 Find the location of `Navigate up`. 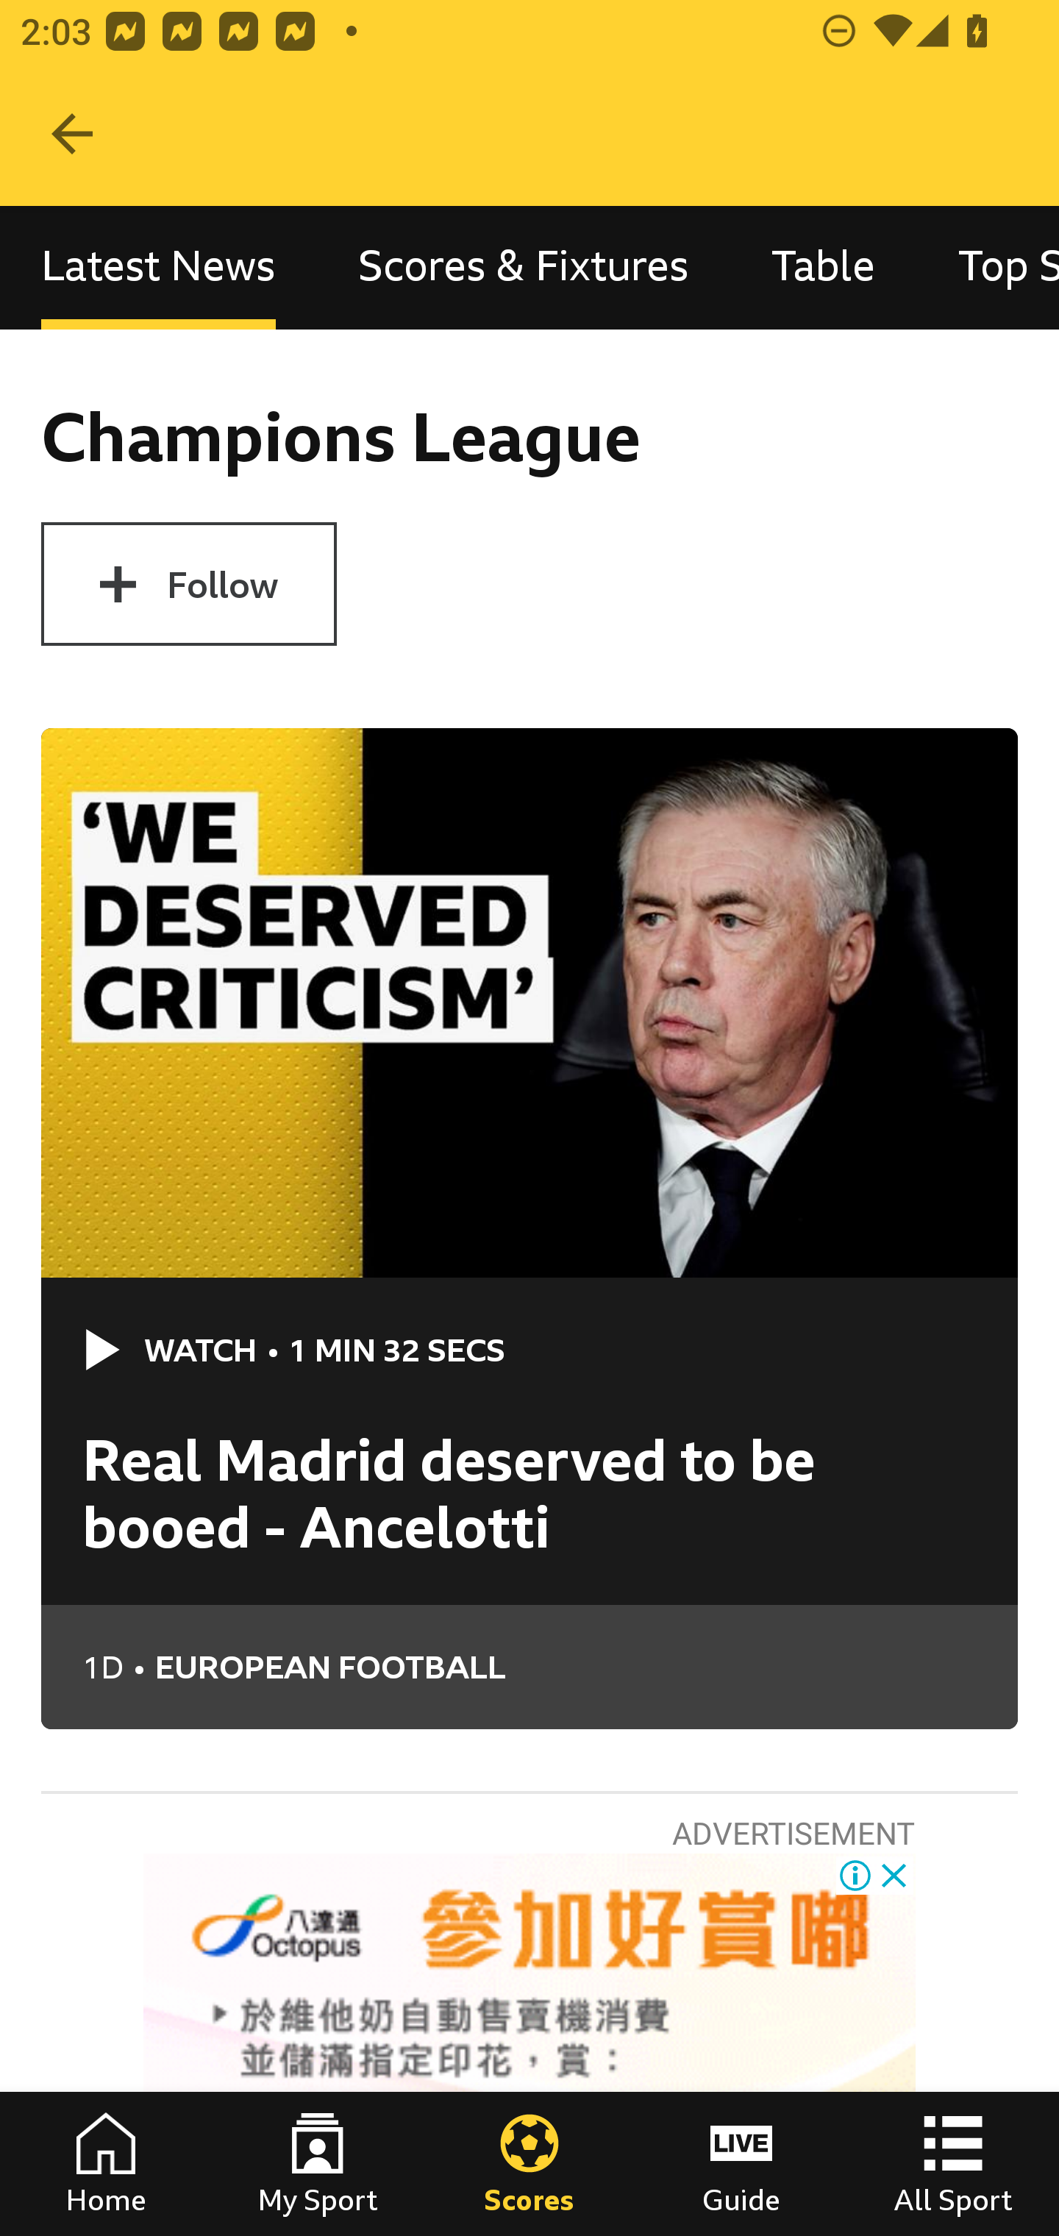

Navigate up is located at coordinates (72, 134).